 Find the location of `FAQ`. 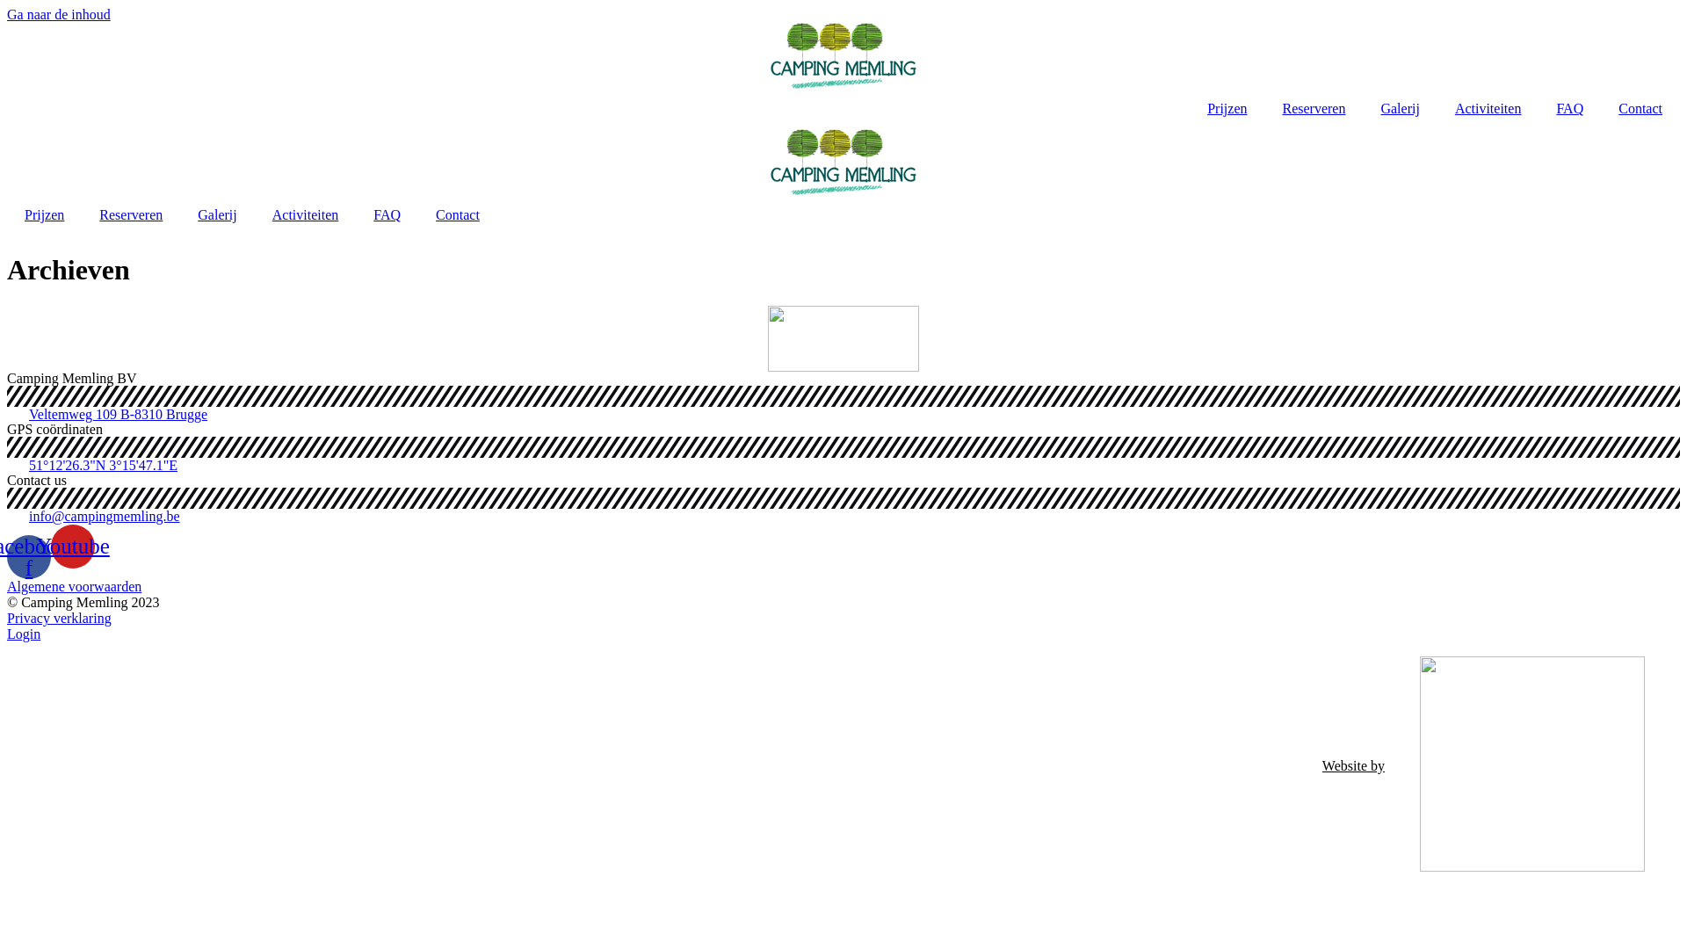

FAQ is located at coordinates (387, 215).